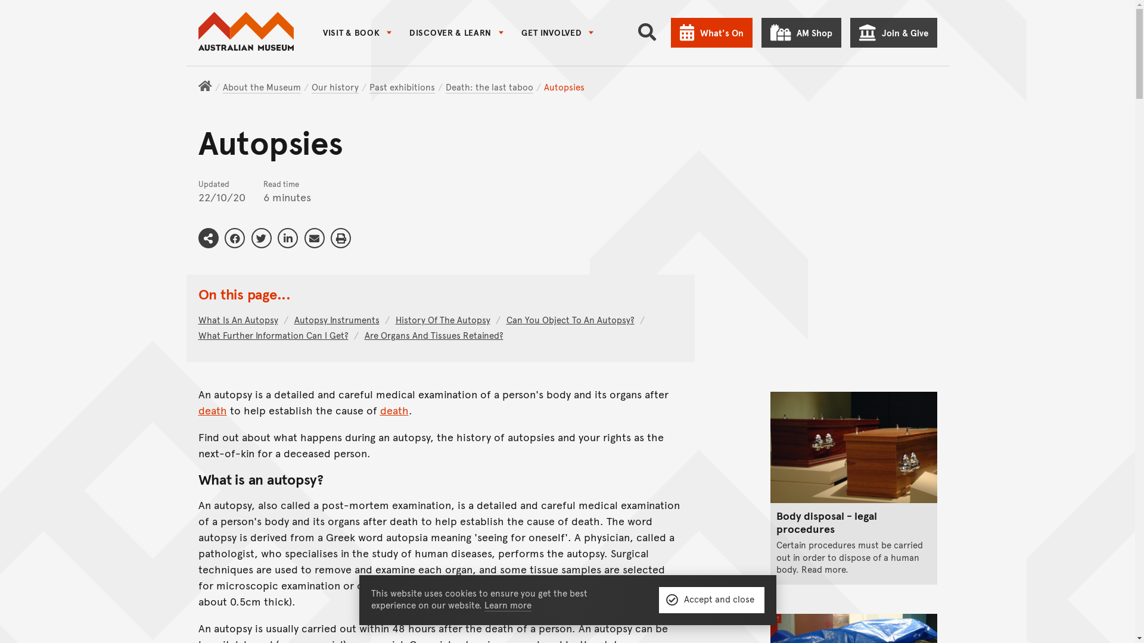 Image resolution: width=1144 pixels, height=643 pixels. I want to click on Share via Email, so click(319, 238).